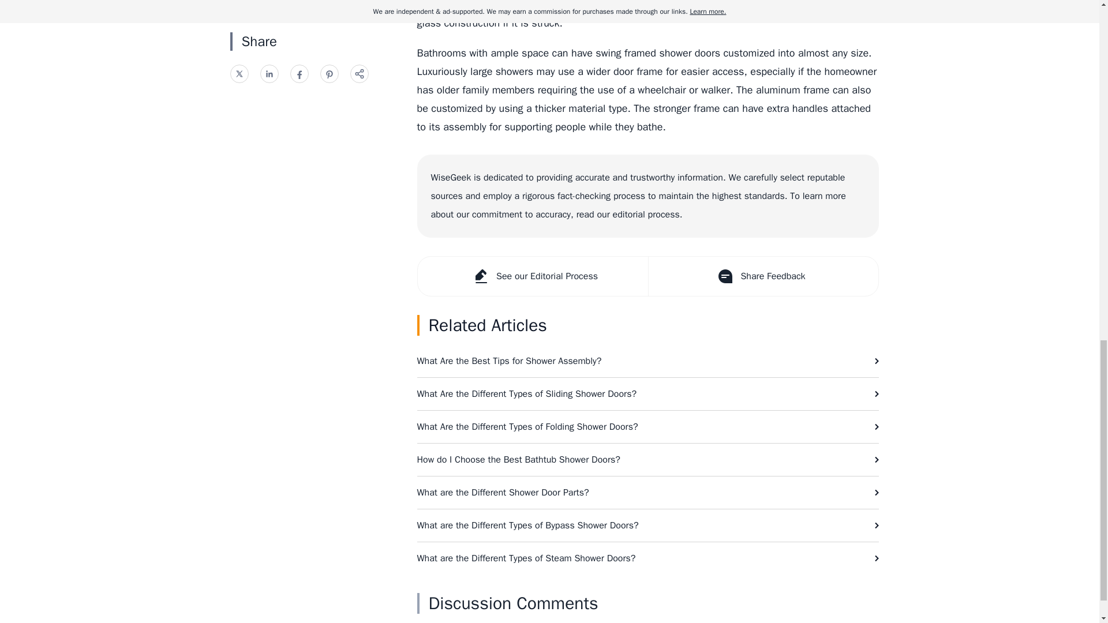  Describe the element at coordinates (647, 393) in the screenshot. I see `What Are the Different Types of Sliding Shower Doors?` at that location.